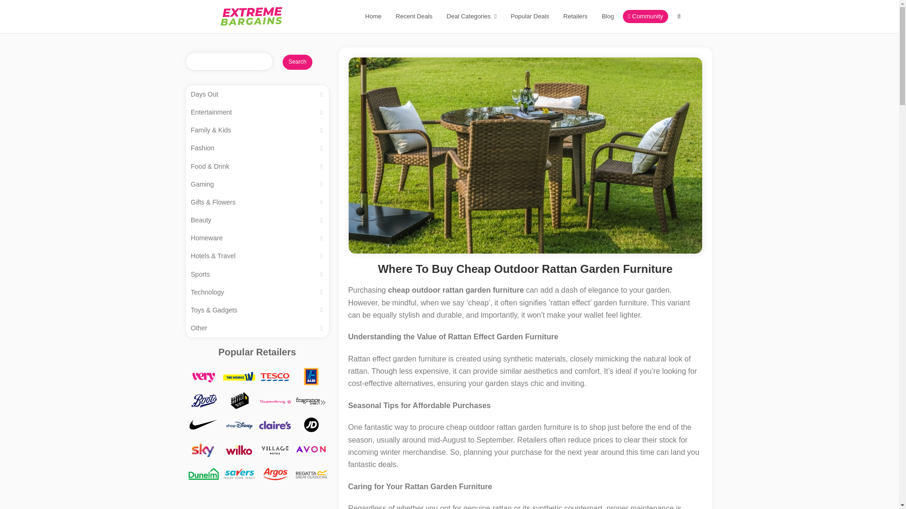 This screenshot has height=509, width=906. What do you see at coordinates (257, 238) in the screenshot?
I see `Homeware` at bounding box center [257, 238].